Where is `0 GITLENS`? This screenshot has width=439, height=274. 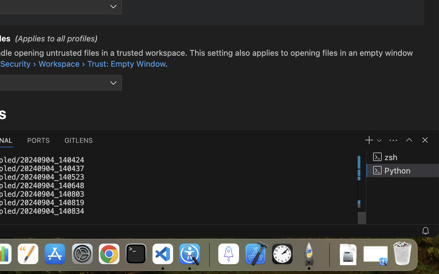
0 GITLENS is located at coordinates (79, 140).